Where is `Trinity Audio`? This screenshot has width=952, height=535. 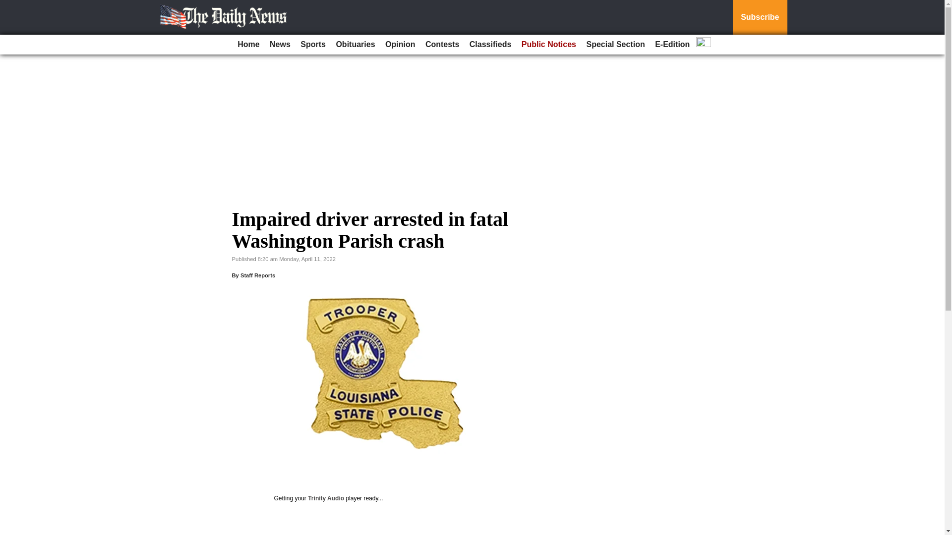
Trinity Audio is located at coordinates (325, 498).